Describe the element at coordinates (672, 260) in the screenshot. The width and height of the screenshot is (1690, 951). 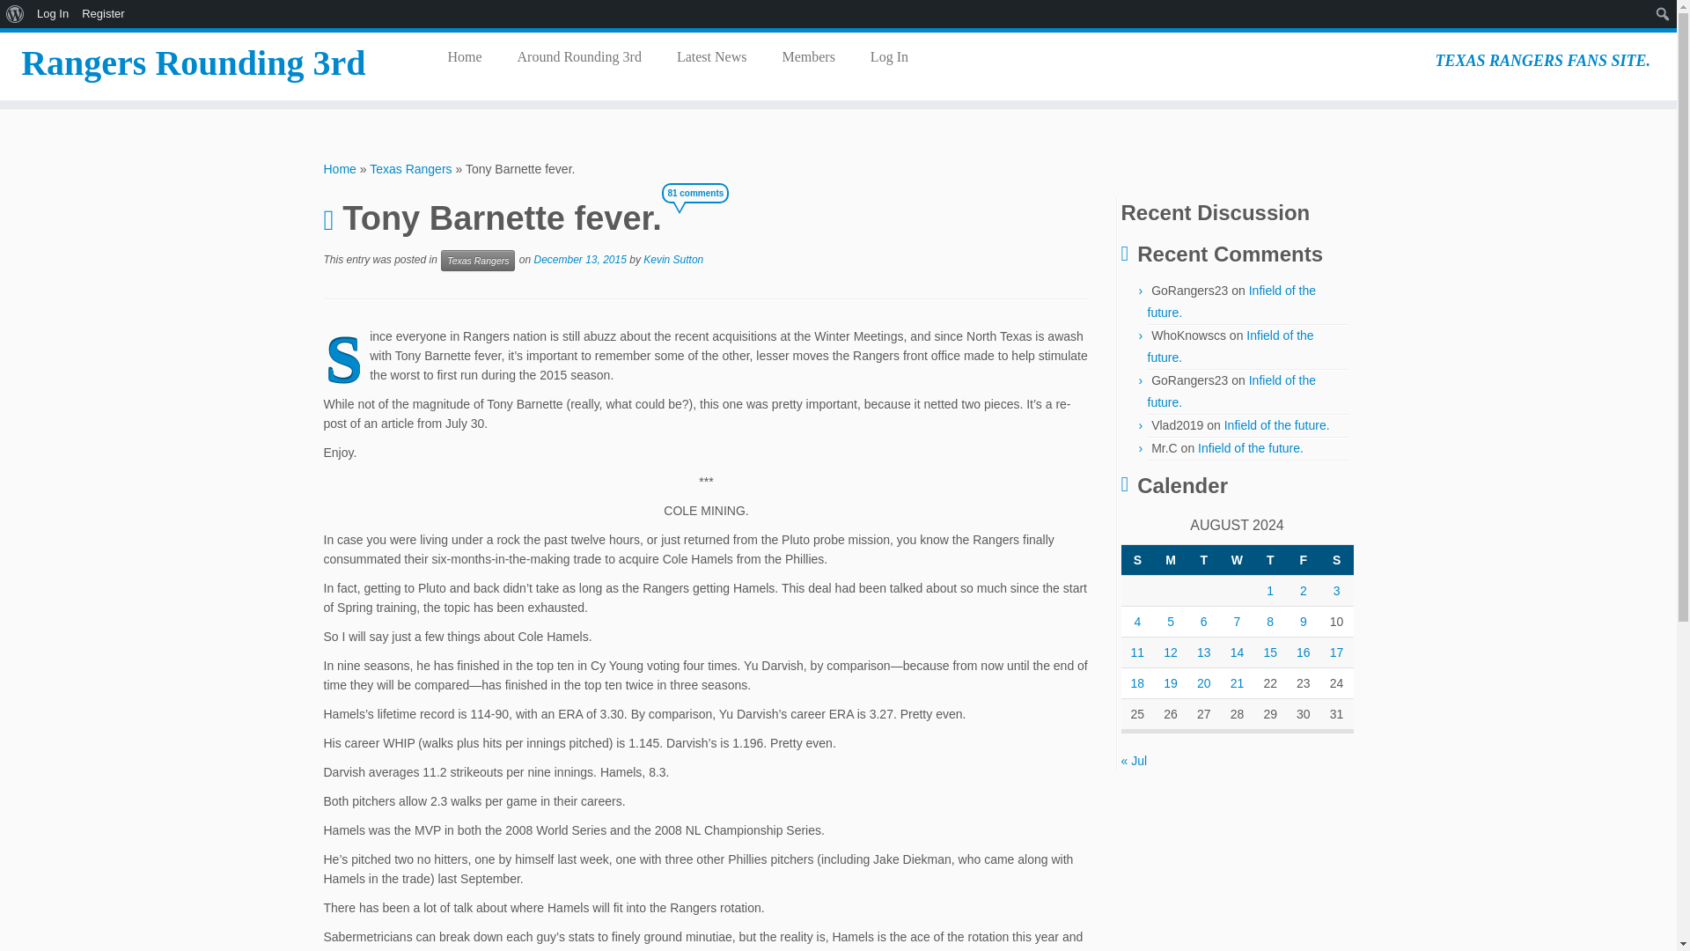
I see `Kevin Sutton` at that location.